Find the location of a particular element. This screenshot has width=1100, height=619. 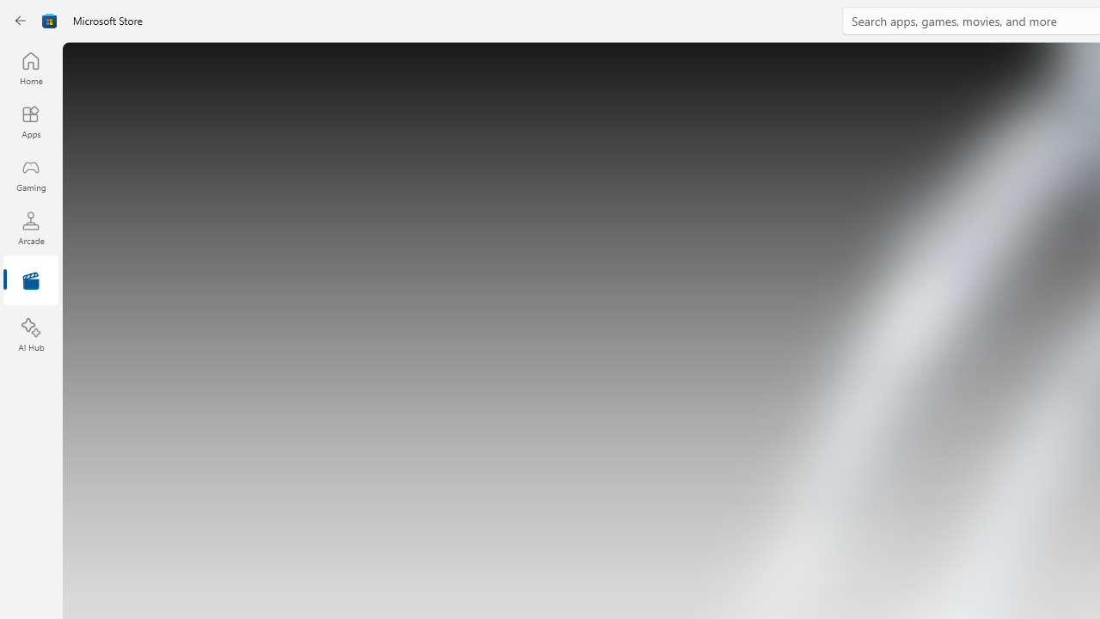

Back is located at coordinates (21, 21).